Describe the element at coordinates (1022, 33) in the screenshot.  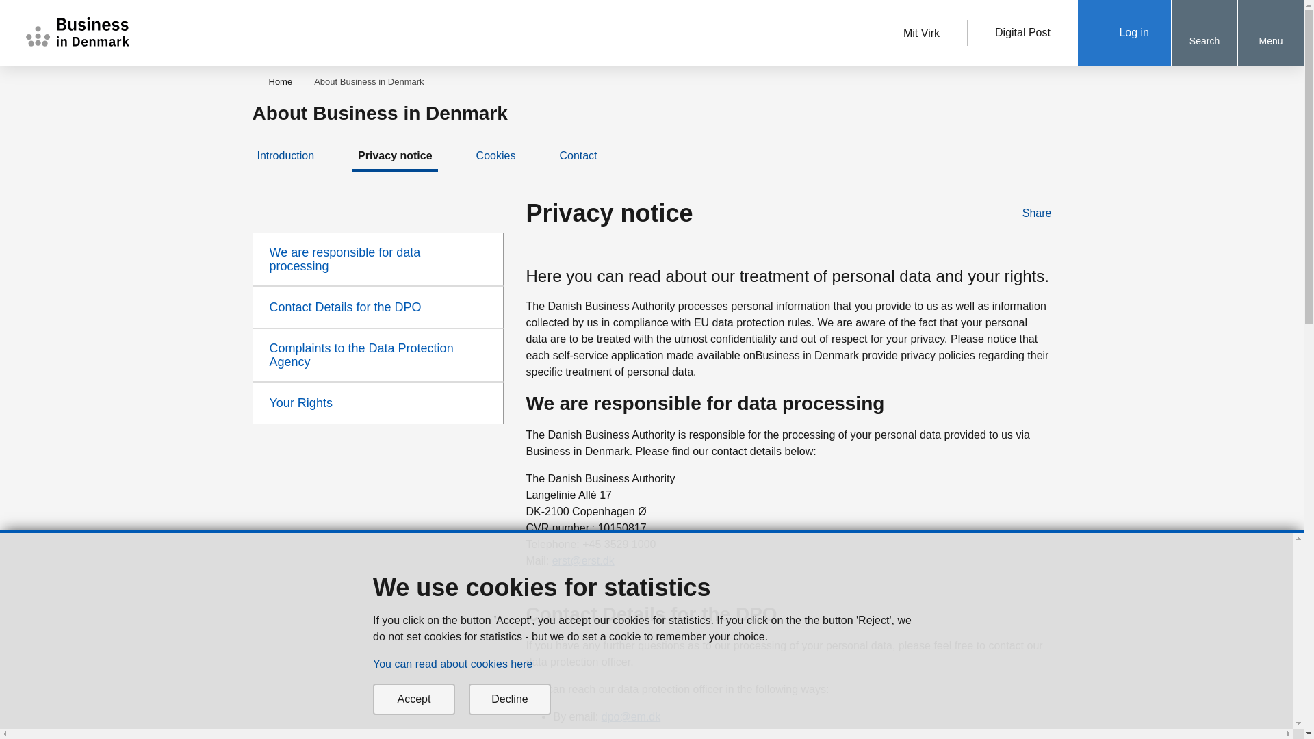
I see `Digital Post` at that location.